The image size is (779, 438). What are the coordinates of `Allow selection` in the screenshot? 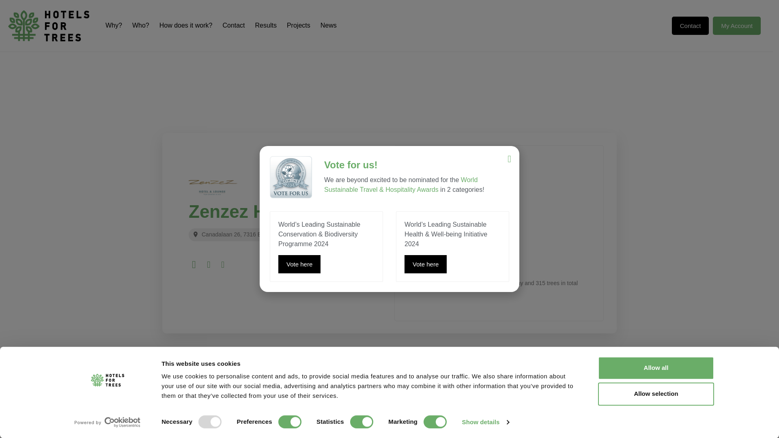 It's located at (656, 394).